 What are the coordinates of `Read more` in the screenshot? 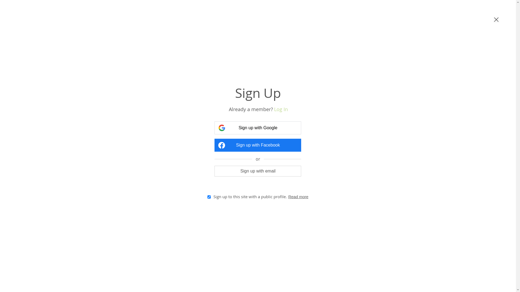 It's located at (298, 197).